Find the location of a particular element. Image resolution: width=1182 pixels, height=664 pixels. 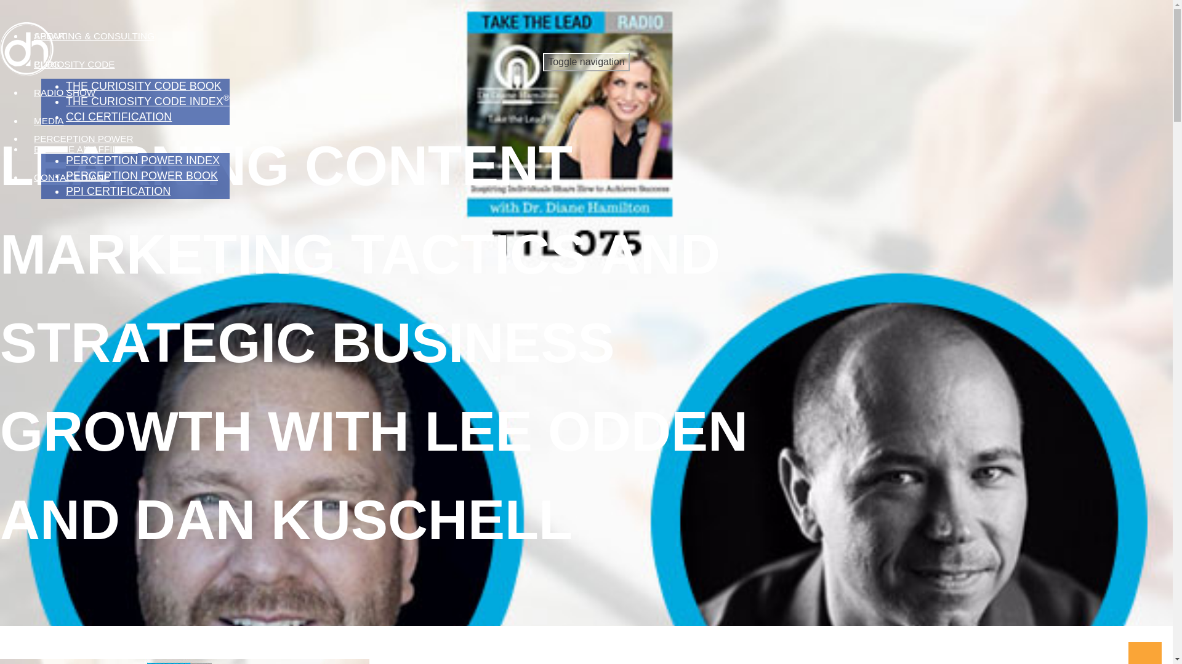

ABOUT is located at coordinates (50, 36).